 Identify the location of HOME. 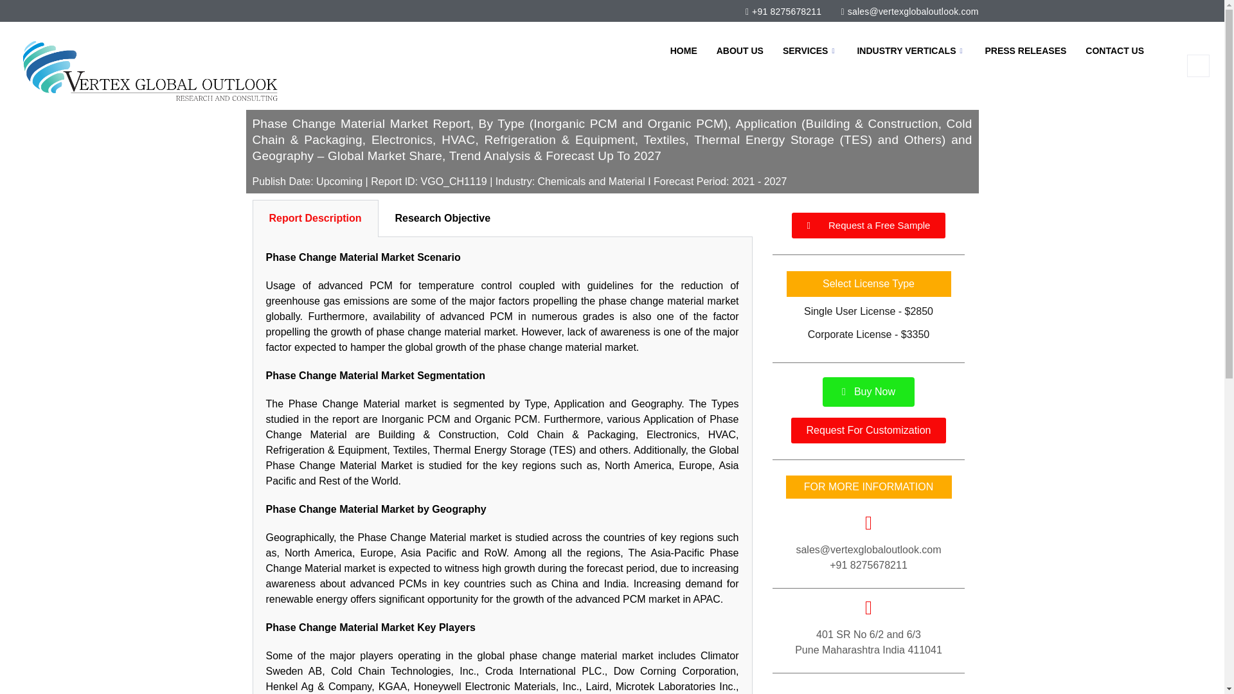
(684, 50).